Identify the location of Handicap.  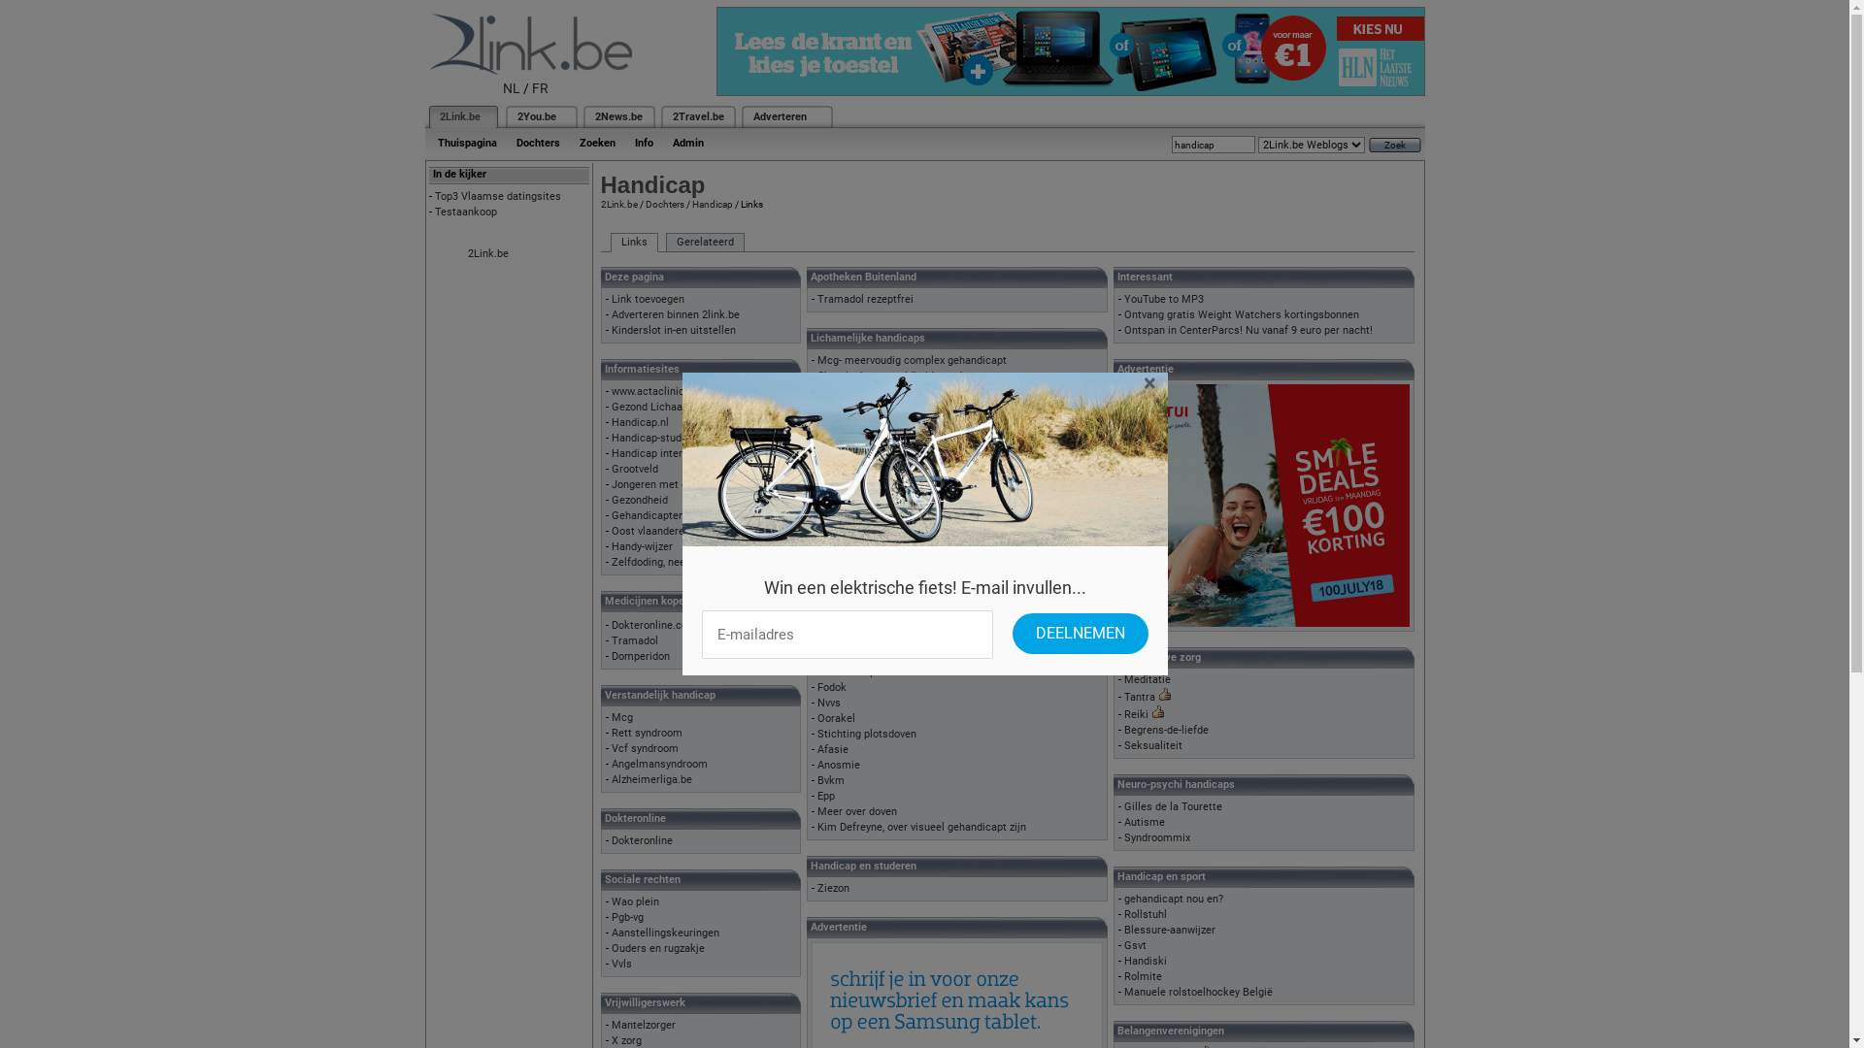
(712, 204).